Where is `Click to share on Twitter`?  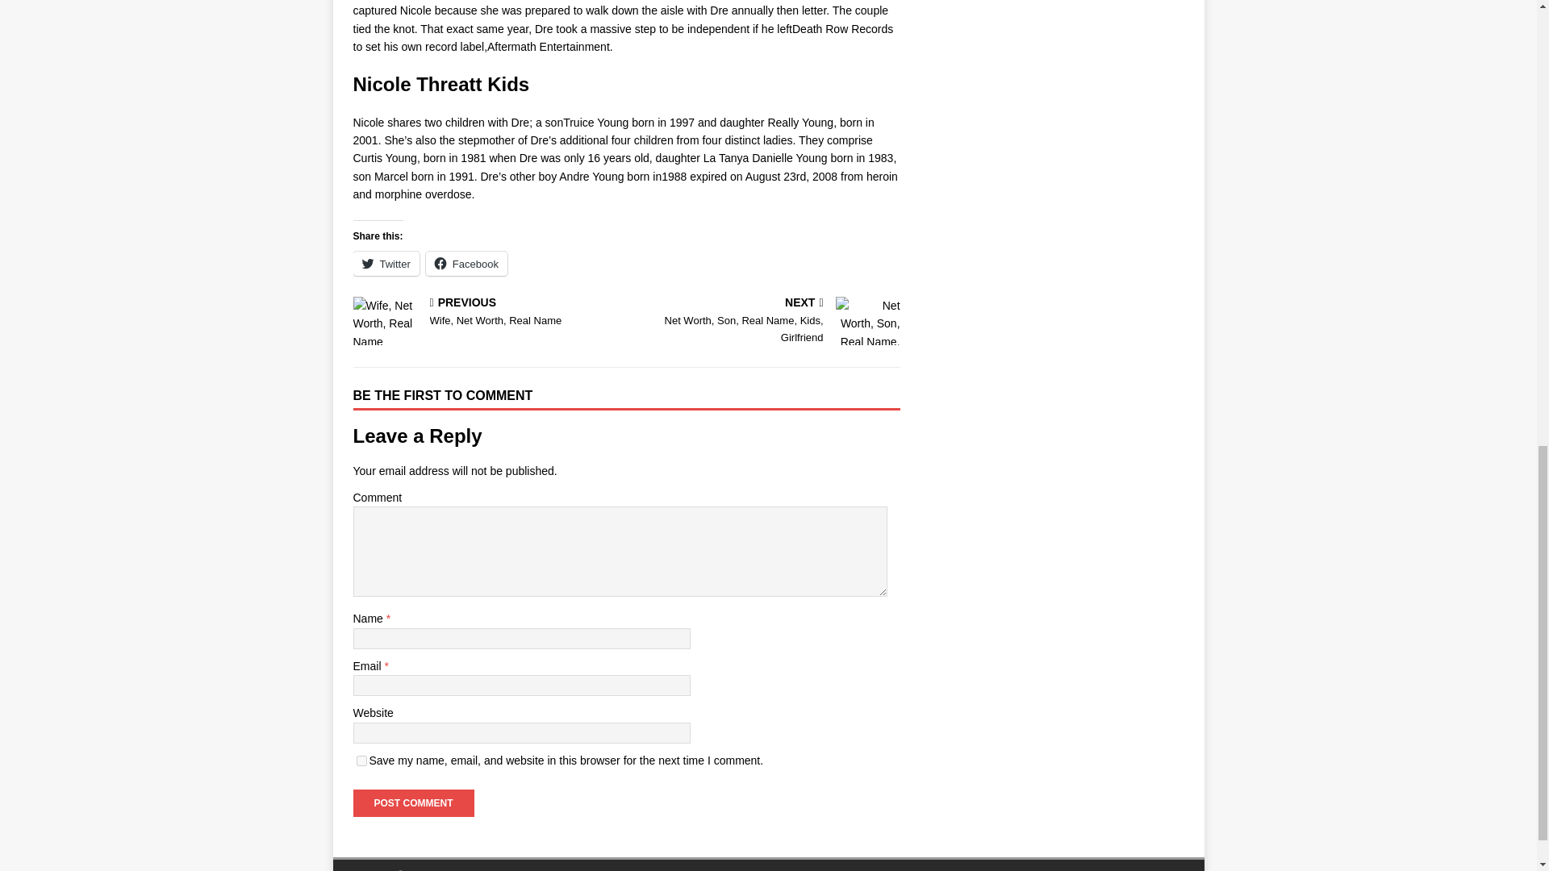 Click to share on Twitter is located at coordinates (466, 264).